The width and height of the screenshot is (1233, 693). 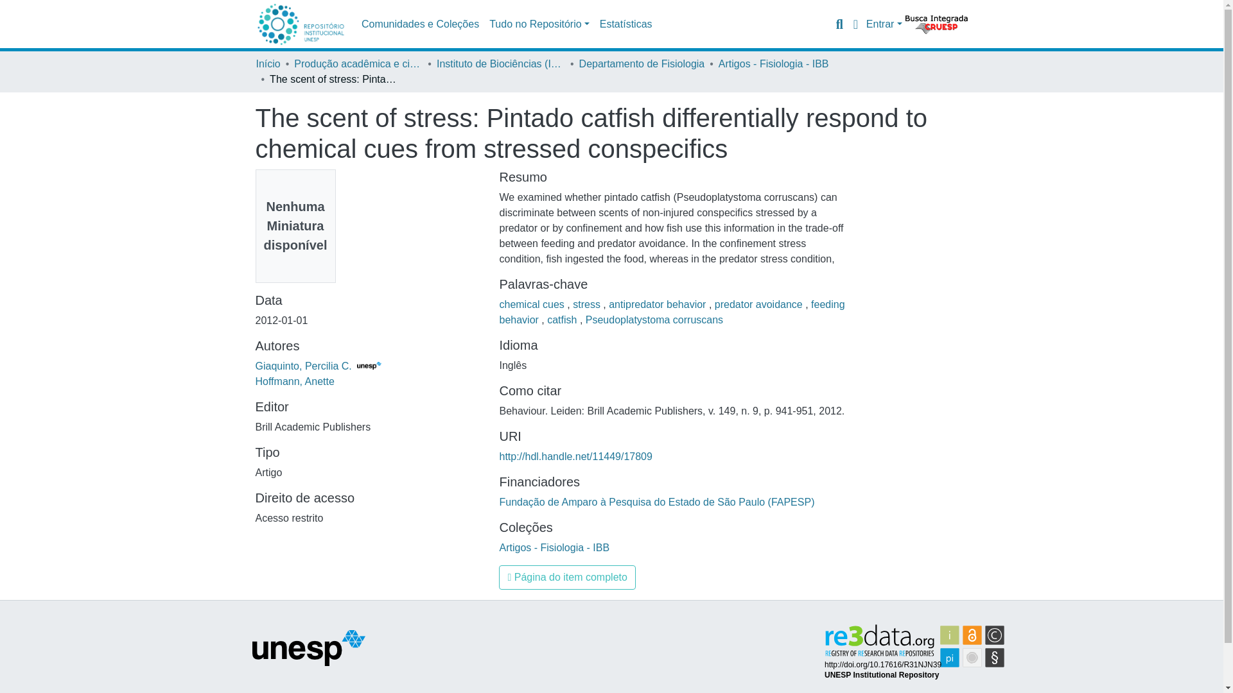 I want to click on Hoffmann, Anette, so click(x=294, y=381).